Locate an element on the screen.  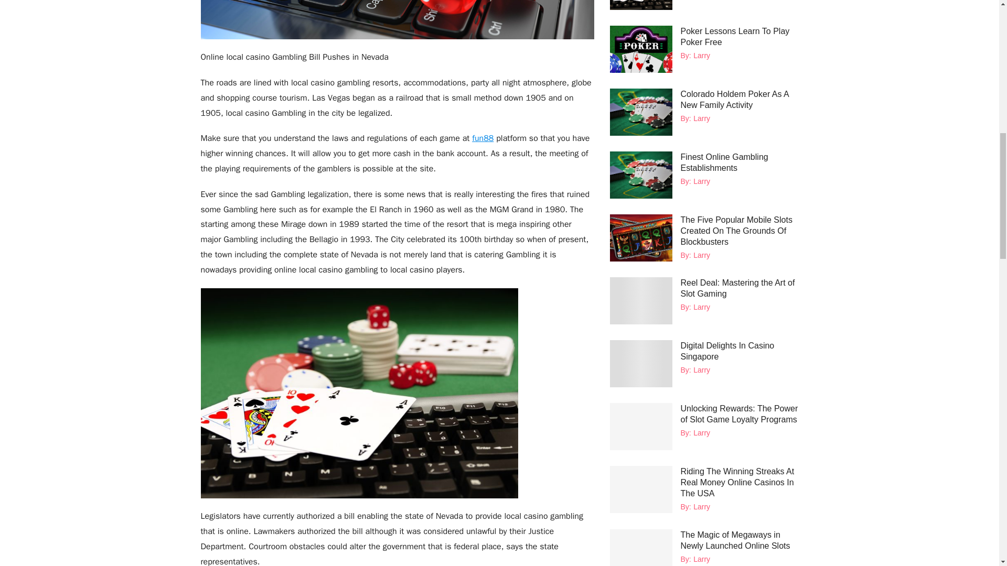
Poker Lessons Learn To Play Poker Free is located at coordinates (735, 36).